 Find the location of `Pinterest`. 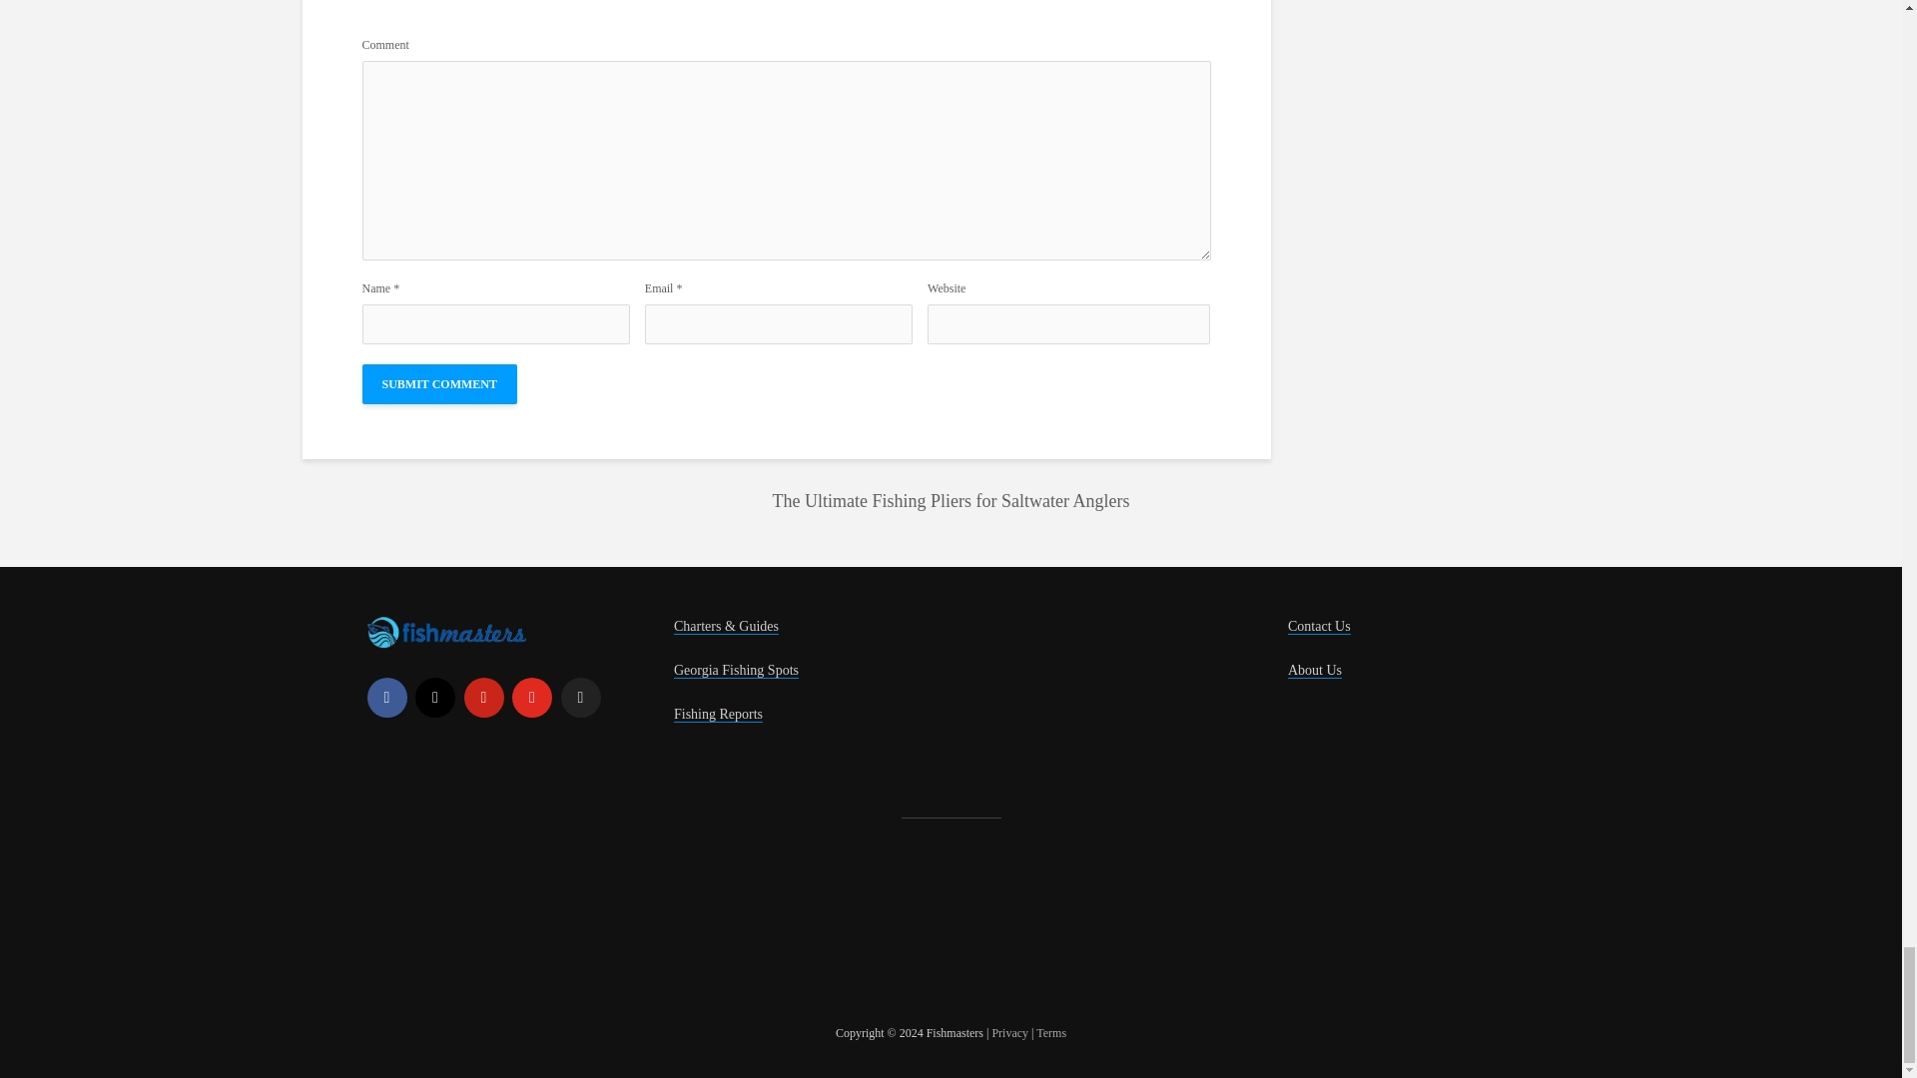

Pinterest is located at coordinates (483, 698).